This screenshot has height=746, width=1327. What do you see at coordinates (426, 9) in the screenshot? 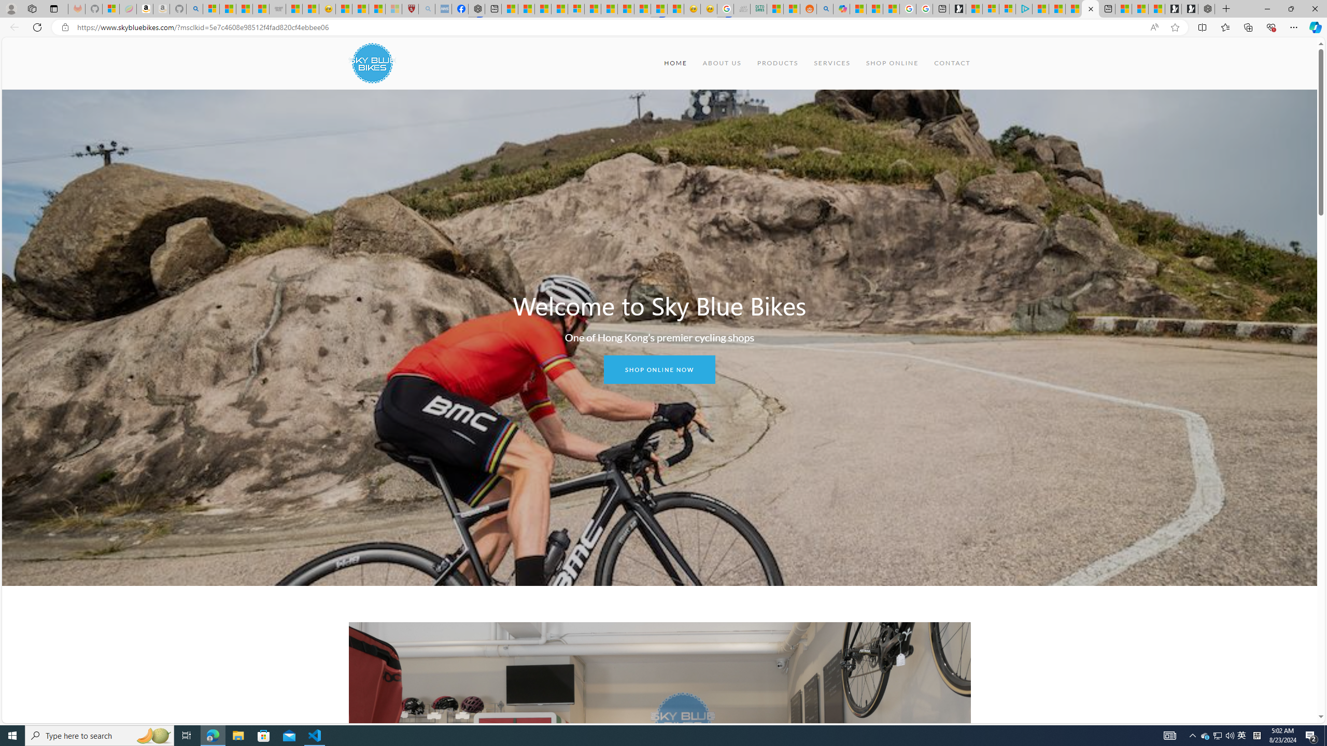
I see `list of asthma inhalers uk - Search - Sleeping` at bounding box center [426, 9].